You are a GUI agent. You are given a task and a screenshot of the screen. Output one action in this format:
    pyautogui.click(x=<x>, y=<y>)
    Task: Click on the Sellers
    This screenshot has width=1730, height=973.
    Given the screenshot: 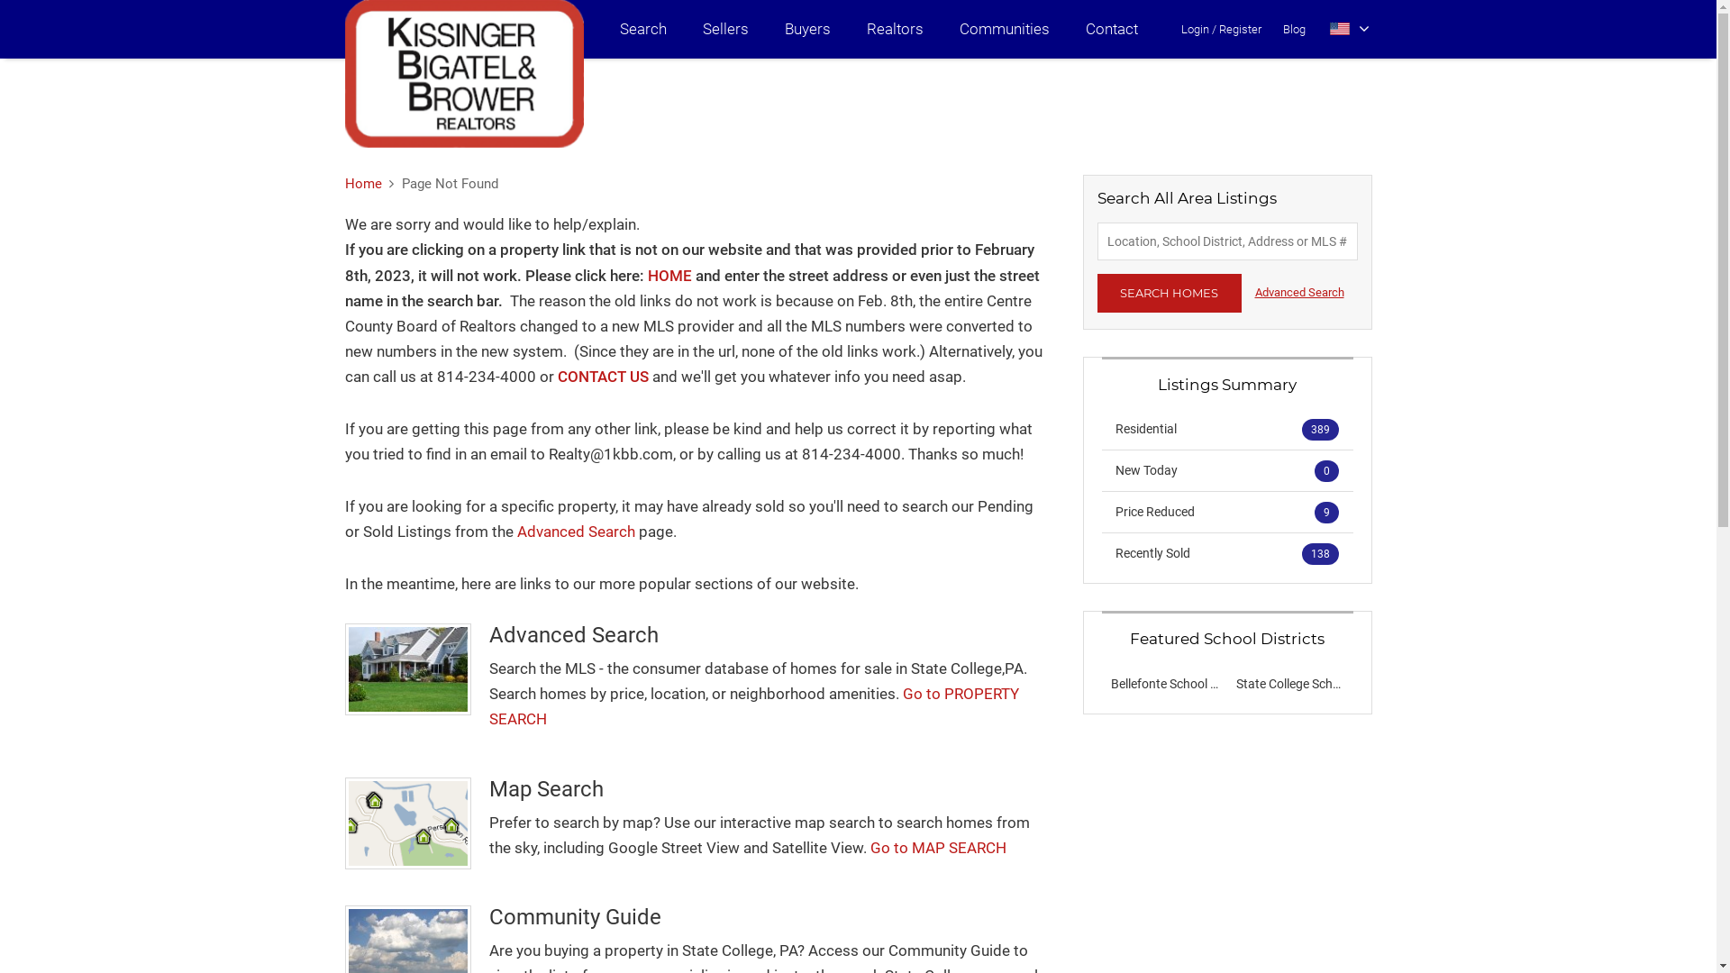 What is the action you would take?
    pyautogui.click(x=726, y=29)
    